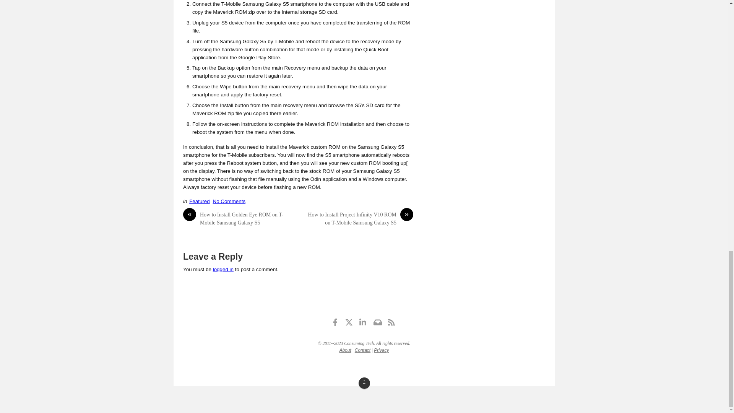  Describe the element at coordinates (229, 201) in the screenshot. I see `No Comments` at that location.